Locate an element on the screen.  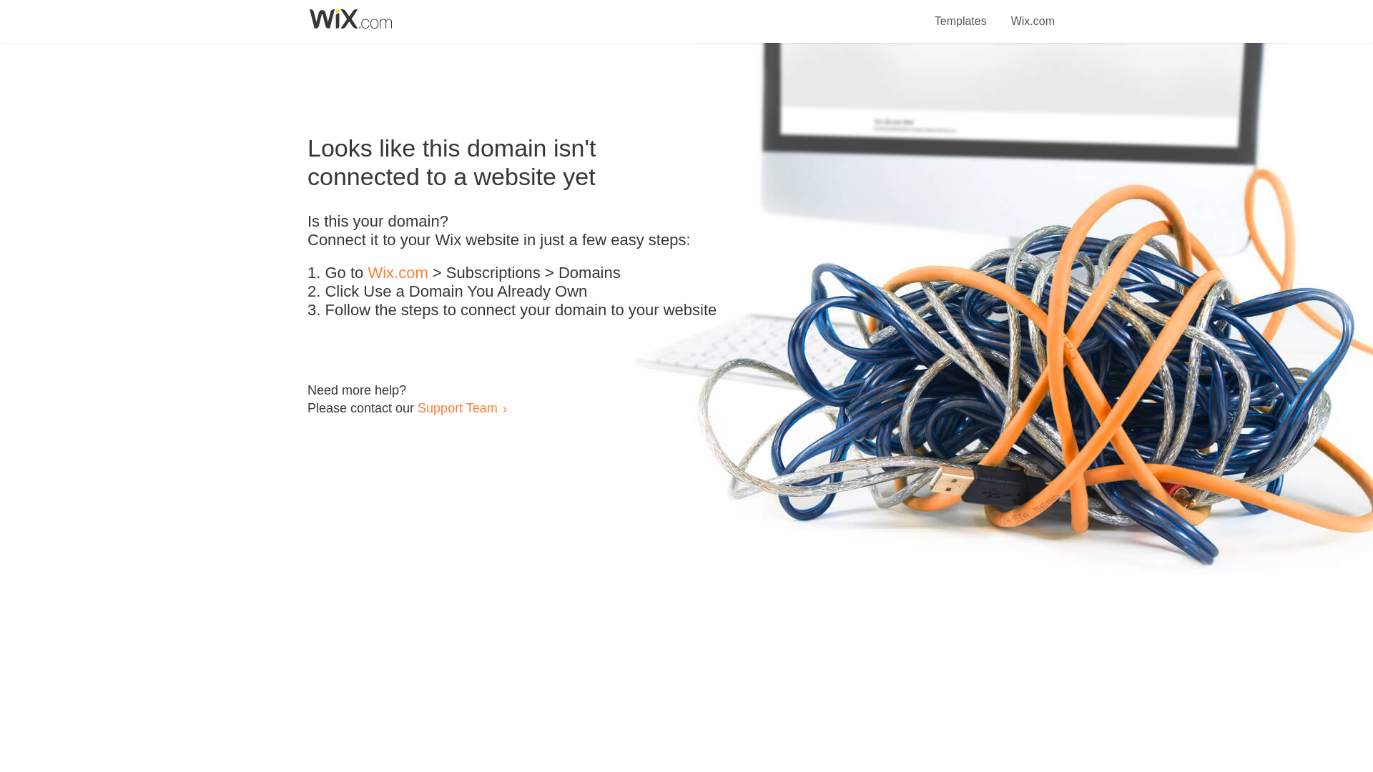
Support Team is located at coordinates (457, 407).